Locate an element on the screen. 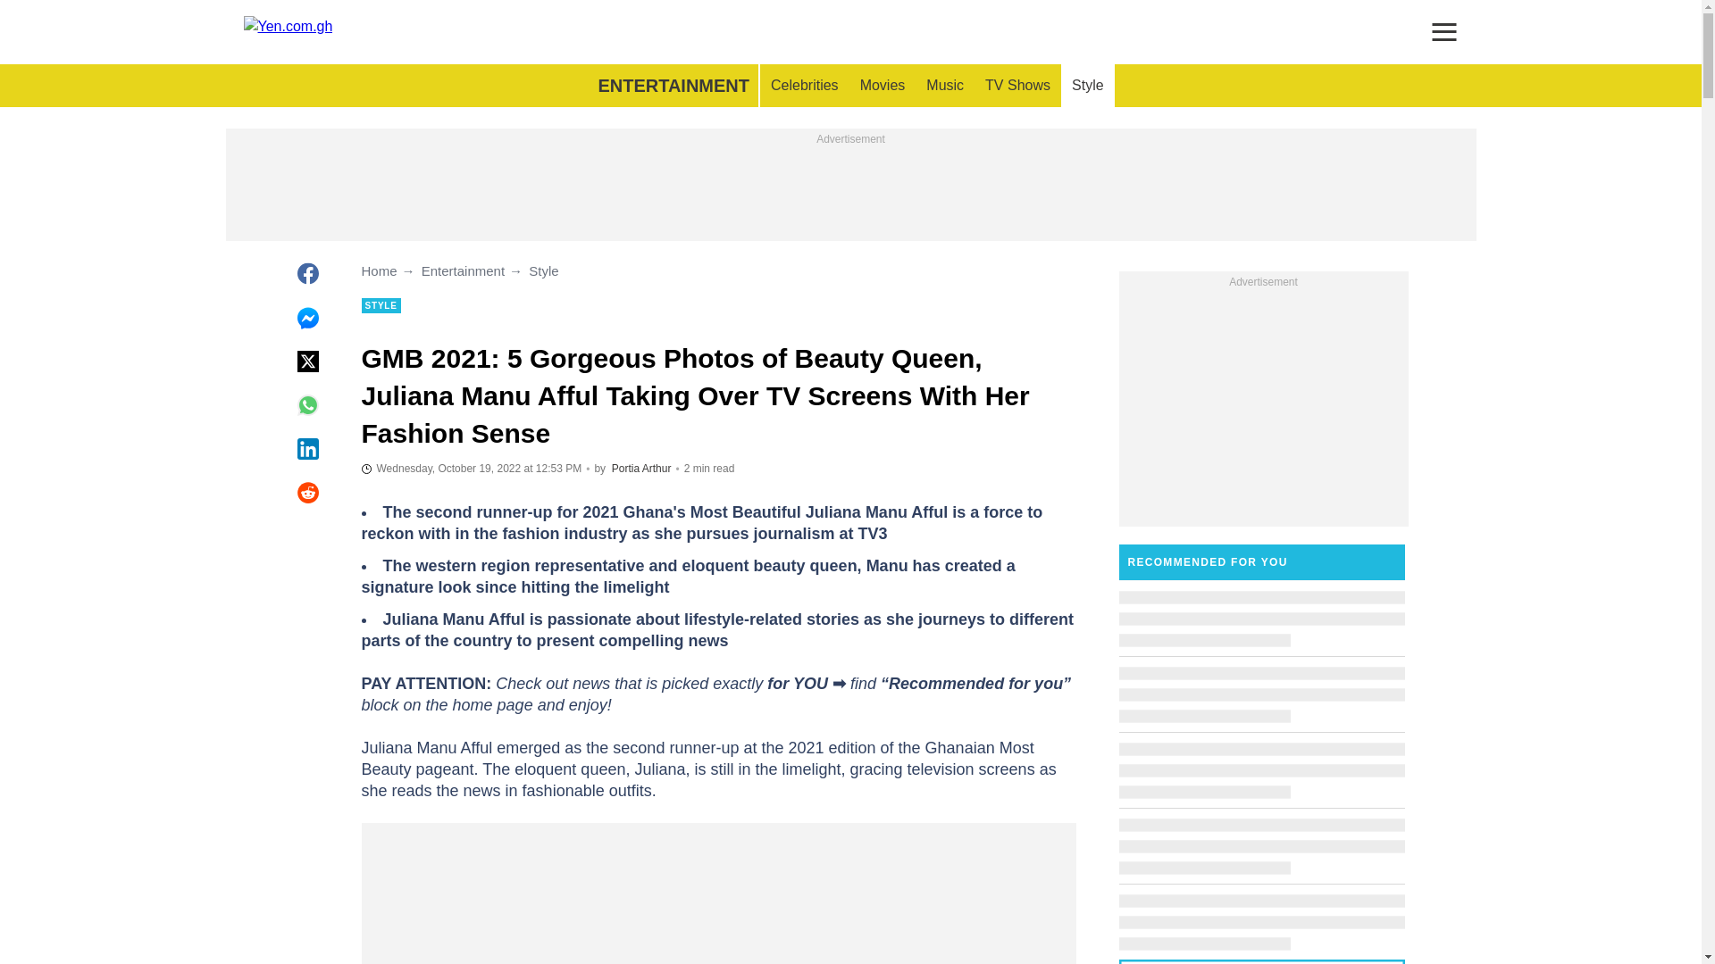 The width and height of the screenshot is (1715, 964). Style is located at coordinates (1088, 86).